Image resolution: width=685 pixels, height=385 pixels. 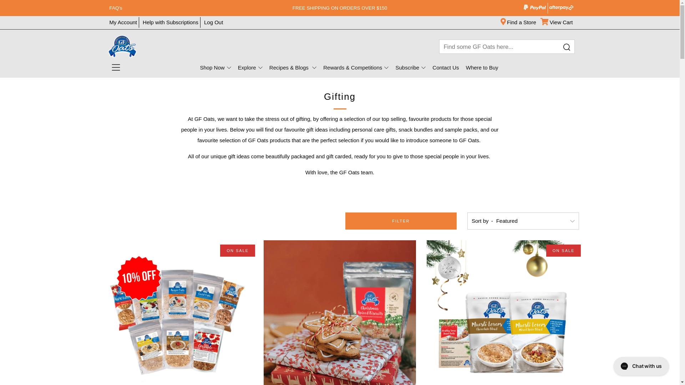 I want to click on My Account, so click(x=123, y=22).